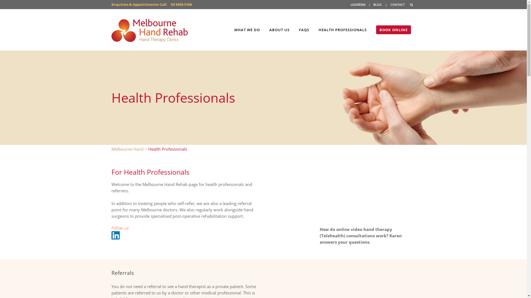  What do you see at coordinates (268, 188) in the screenshot?
I see `What to Expect` at bounding box center [268, 188].